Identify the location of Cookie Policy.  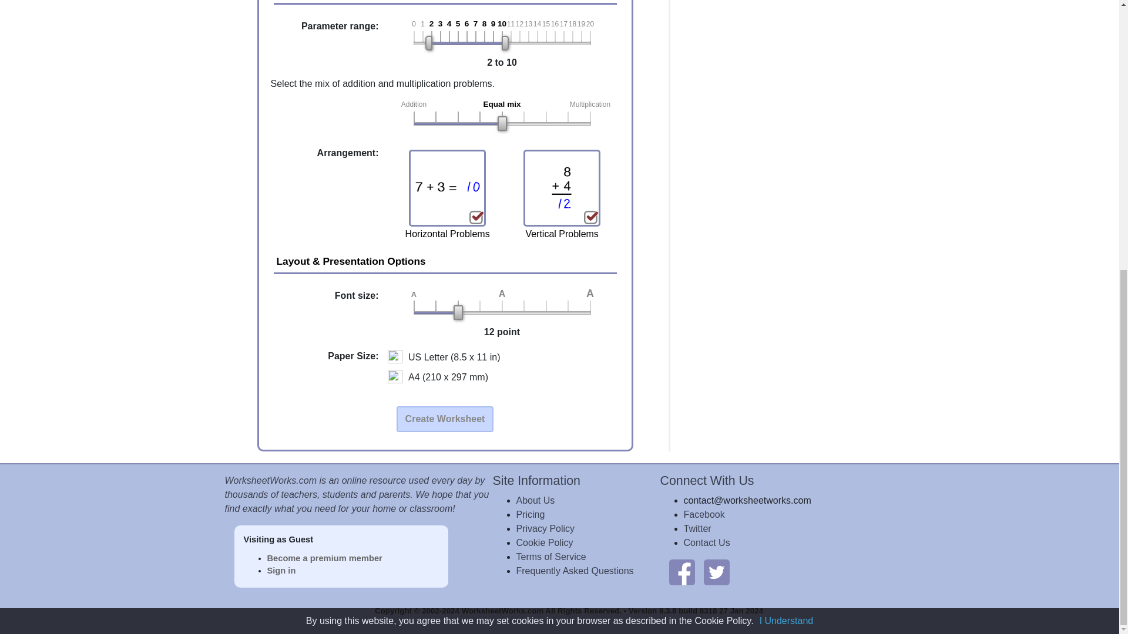
(544, 542).